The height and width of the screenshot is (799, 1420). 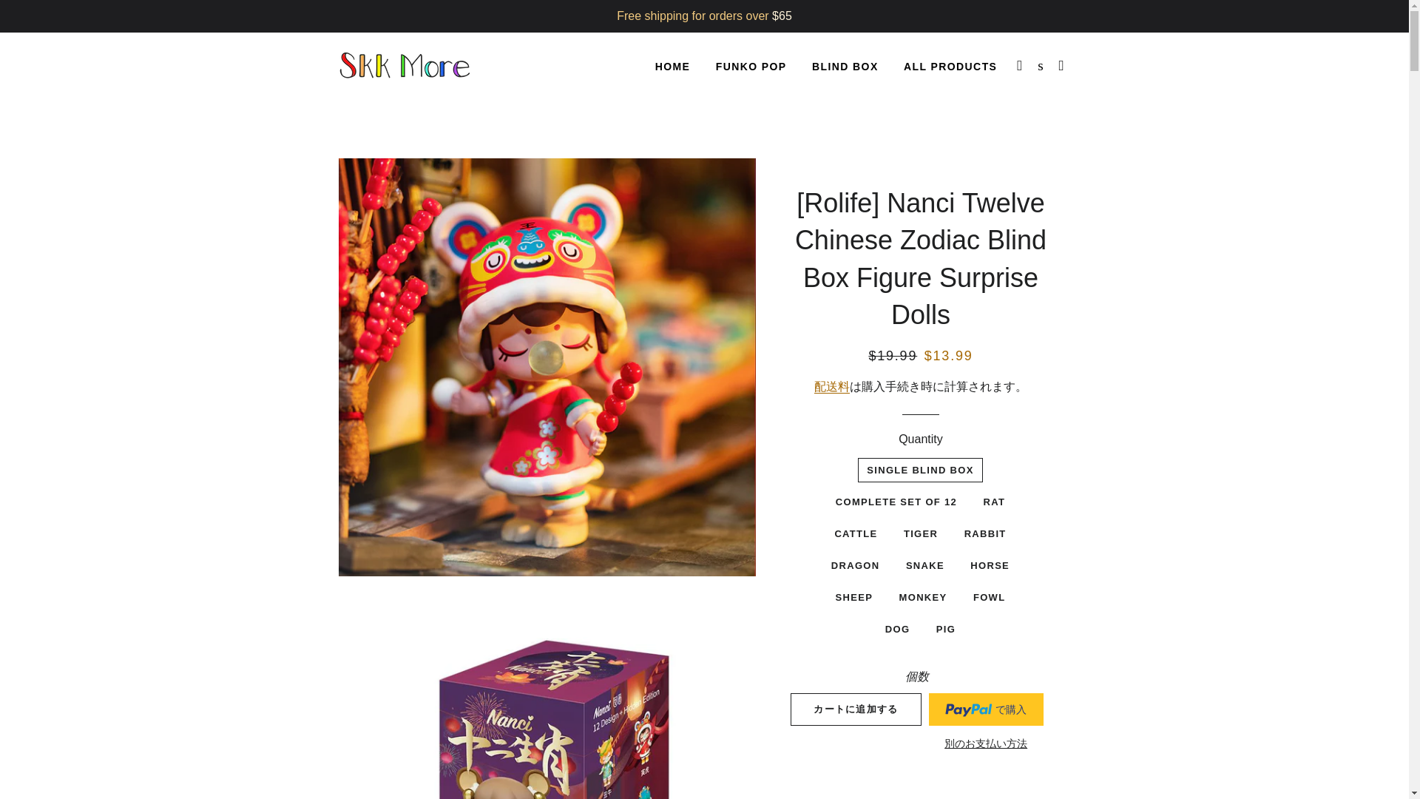 What do you see at coordinates (673, 67) in the screenshot?
I see `HOME` at bounding box center [673, 67].